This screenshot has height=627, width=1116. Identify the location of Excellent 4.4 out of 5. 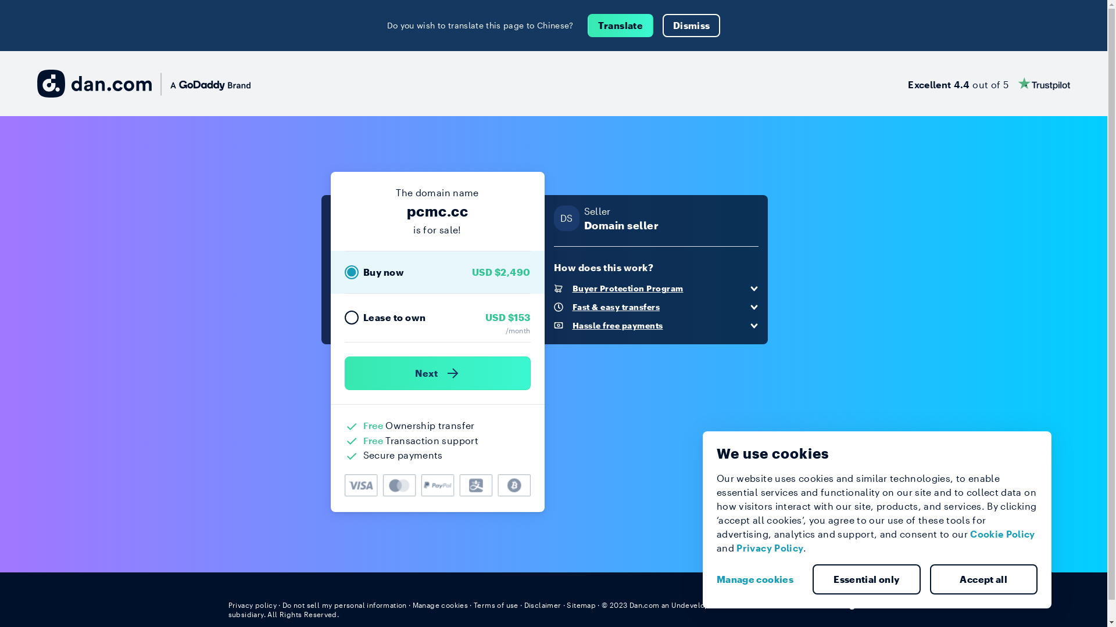
(989, 84).